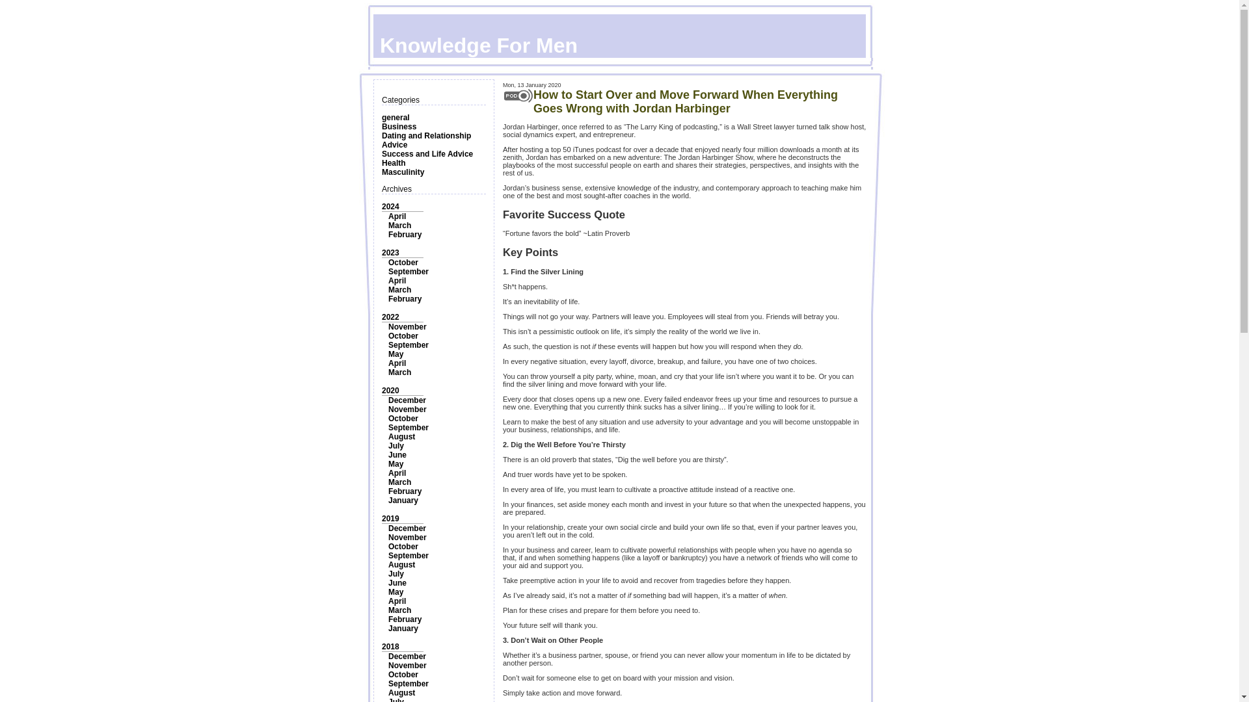 The image size is (1249, 702). Describe the element at coordinates (390, 253) in the screenshot. I see `2023` at that location.